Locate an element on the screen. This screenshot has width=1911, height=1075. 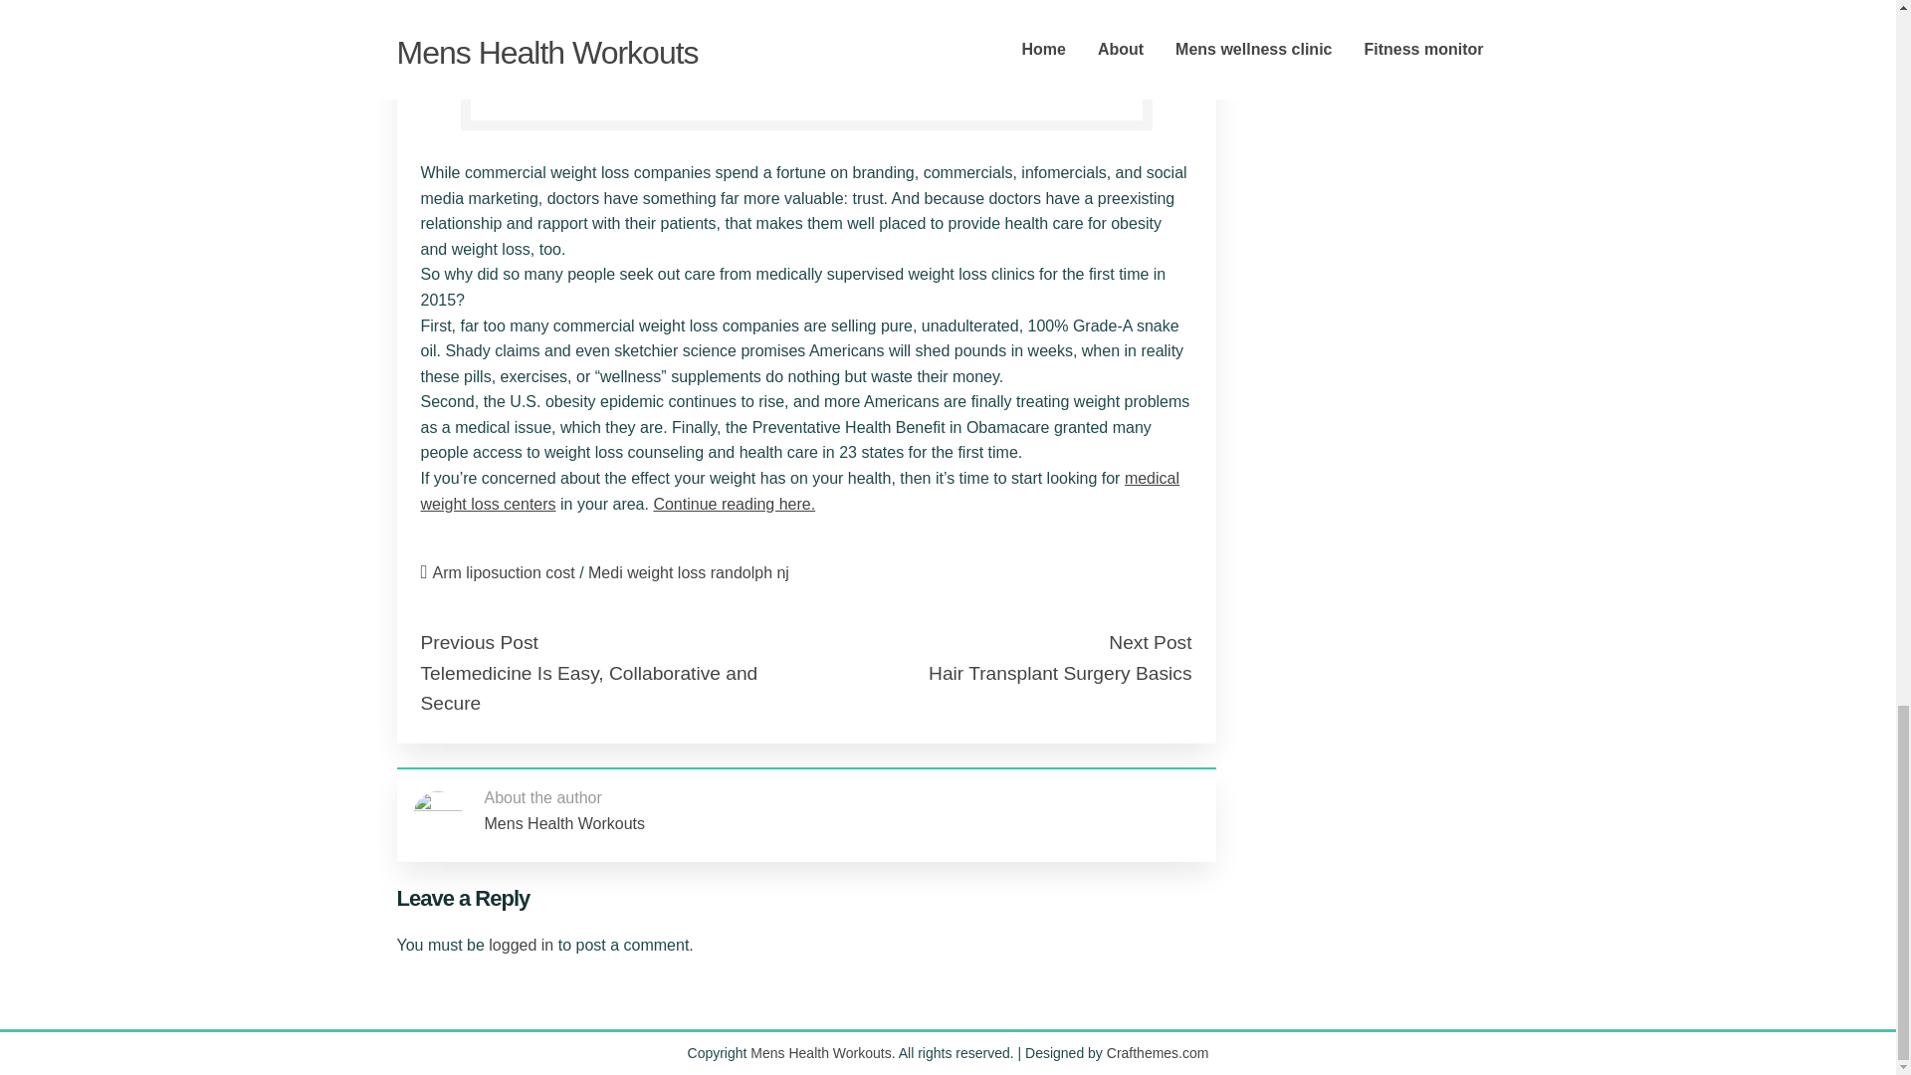
Related to the topic of Medical weight management is located at coordinates (735, 504).